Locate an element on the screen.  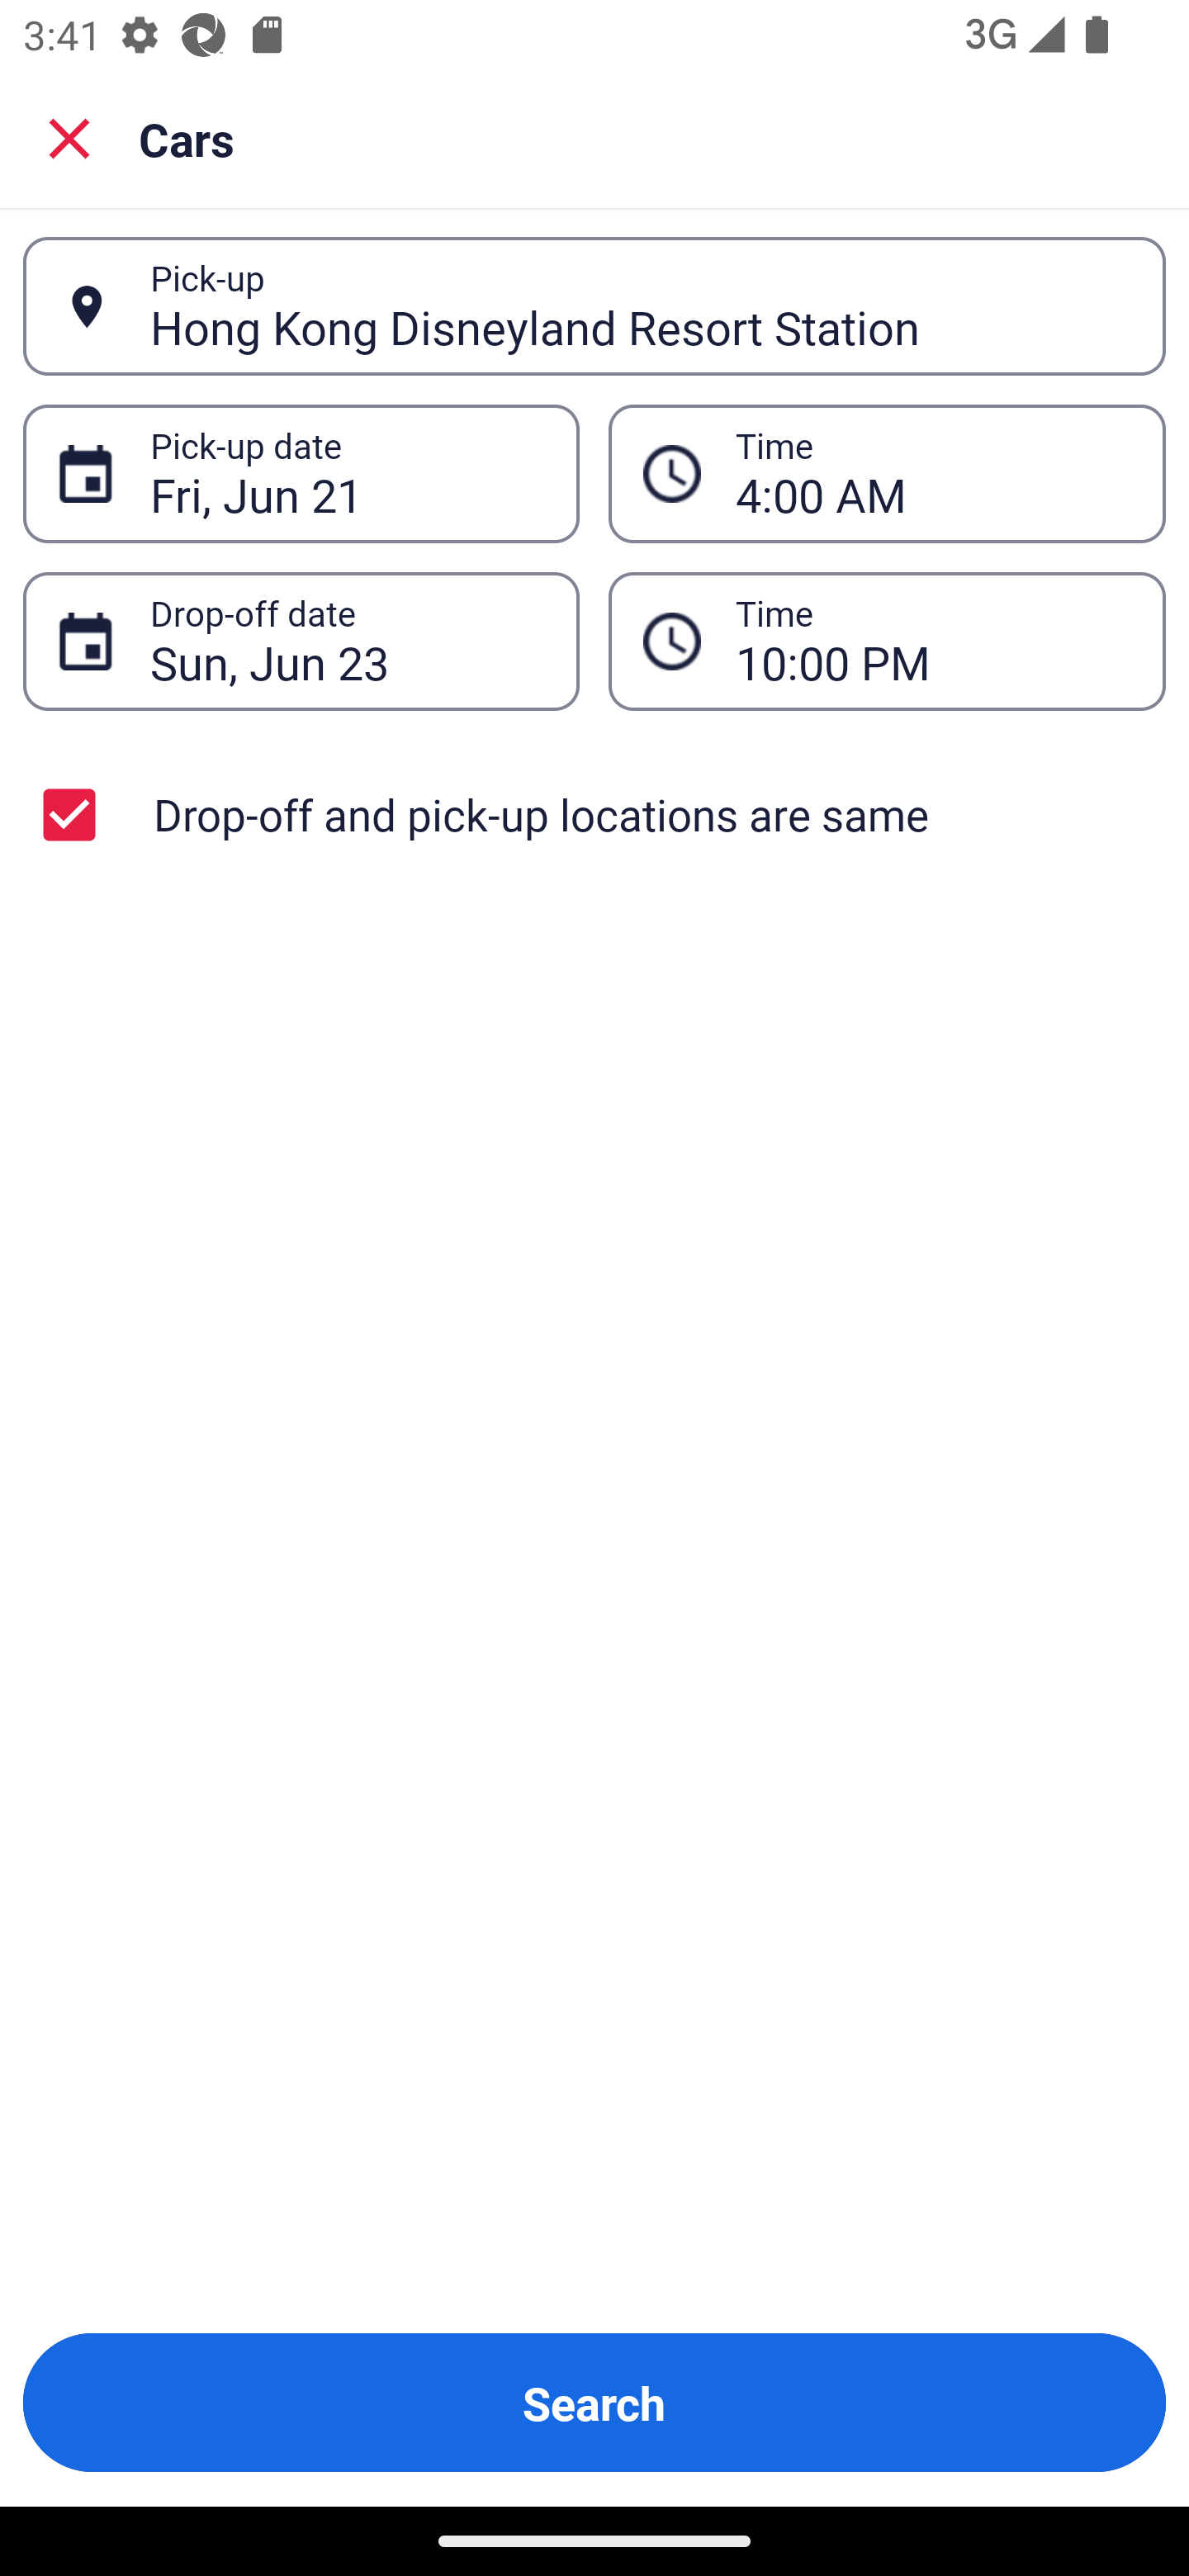
10:00 PM is located at coordinates (887, 641).